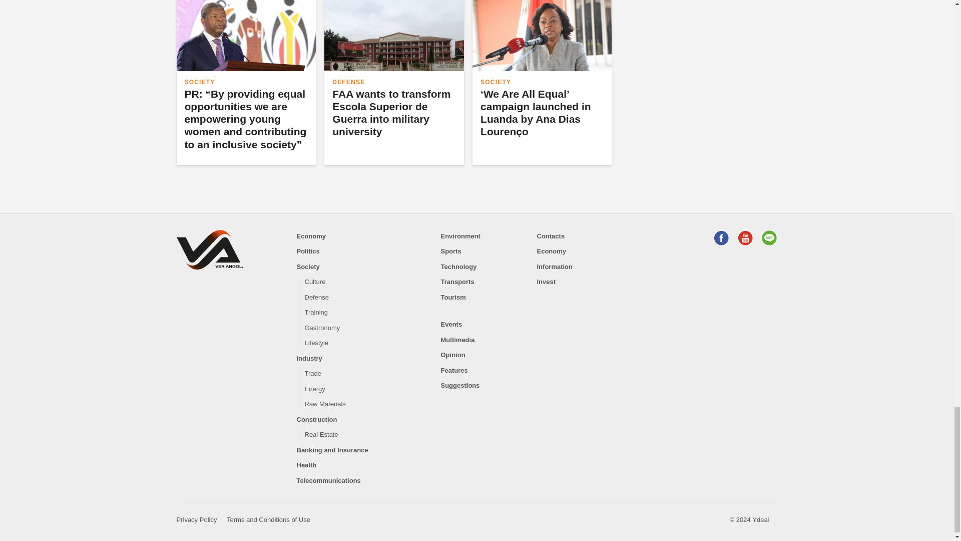  Describe the element at coordinates (745, 238) in the screenshot. I see `Ver Angola - YouTube` at that location.